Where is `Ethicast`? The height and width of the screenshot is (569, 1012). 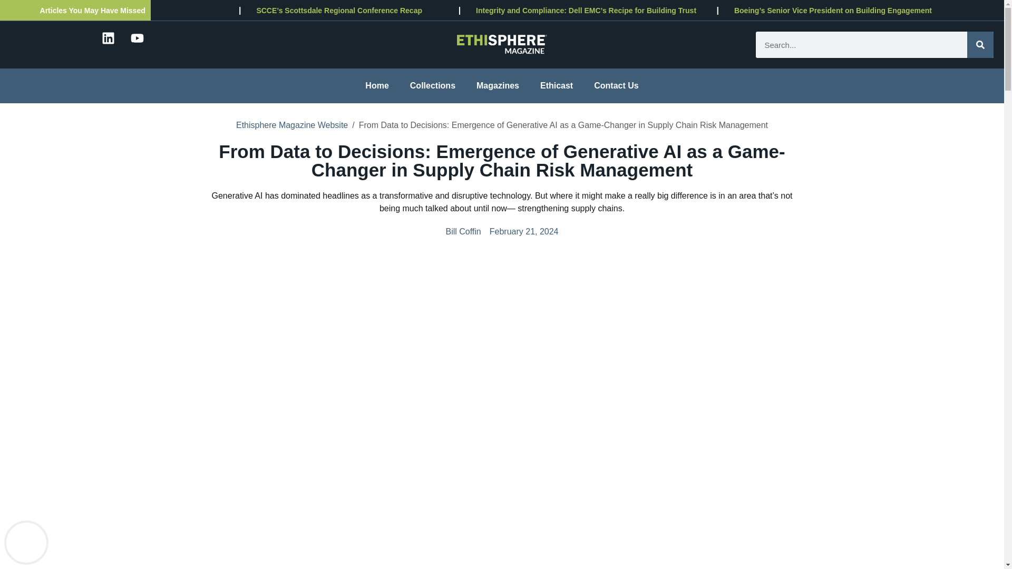 Ethicast is located at coordinates (557, 85).